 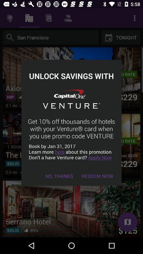 What do you see at coordinates (109, 37) in the screenshot?
I see `select the calendar logo on the top right` at bounding box center [109, 37].